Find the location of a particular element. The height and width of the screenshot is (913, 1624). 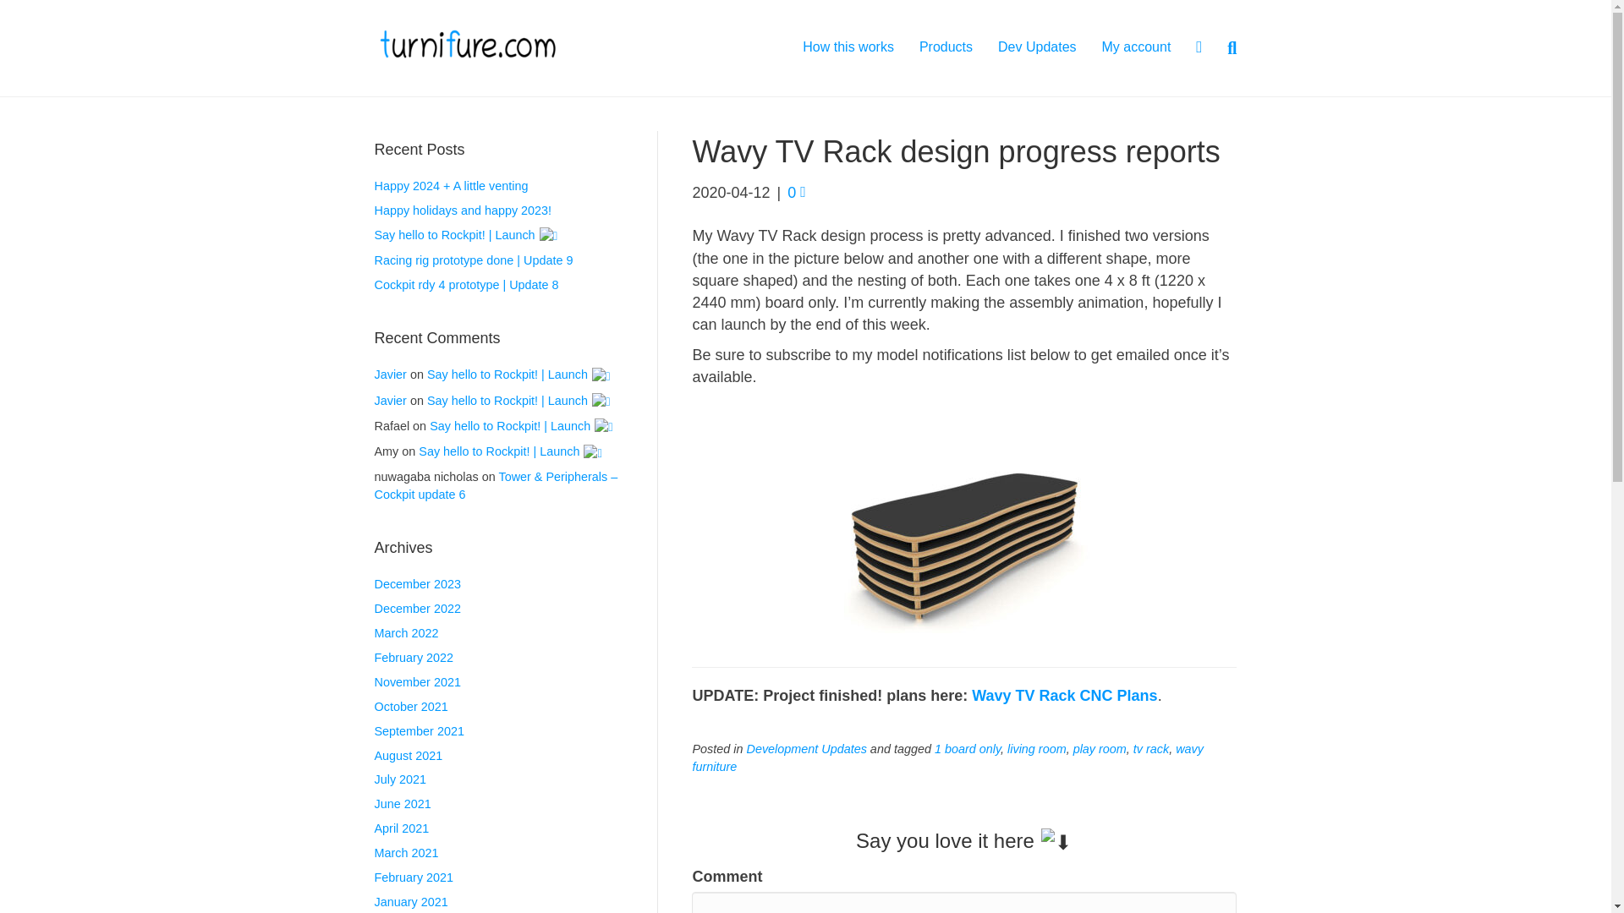

How this works is located at coordinates (848, 47).